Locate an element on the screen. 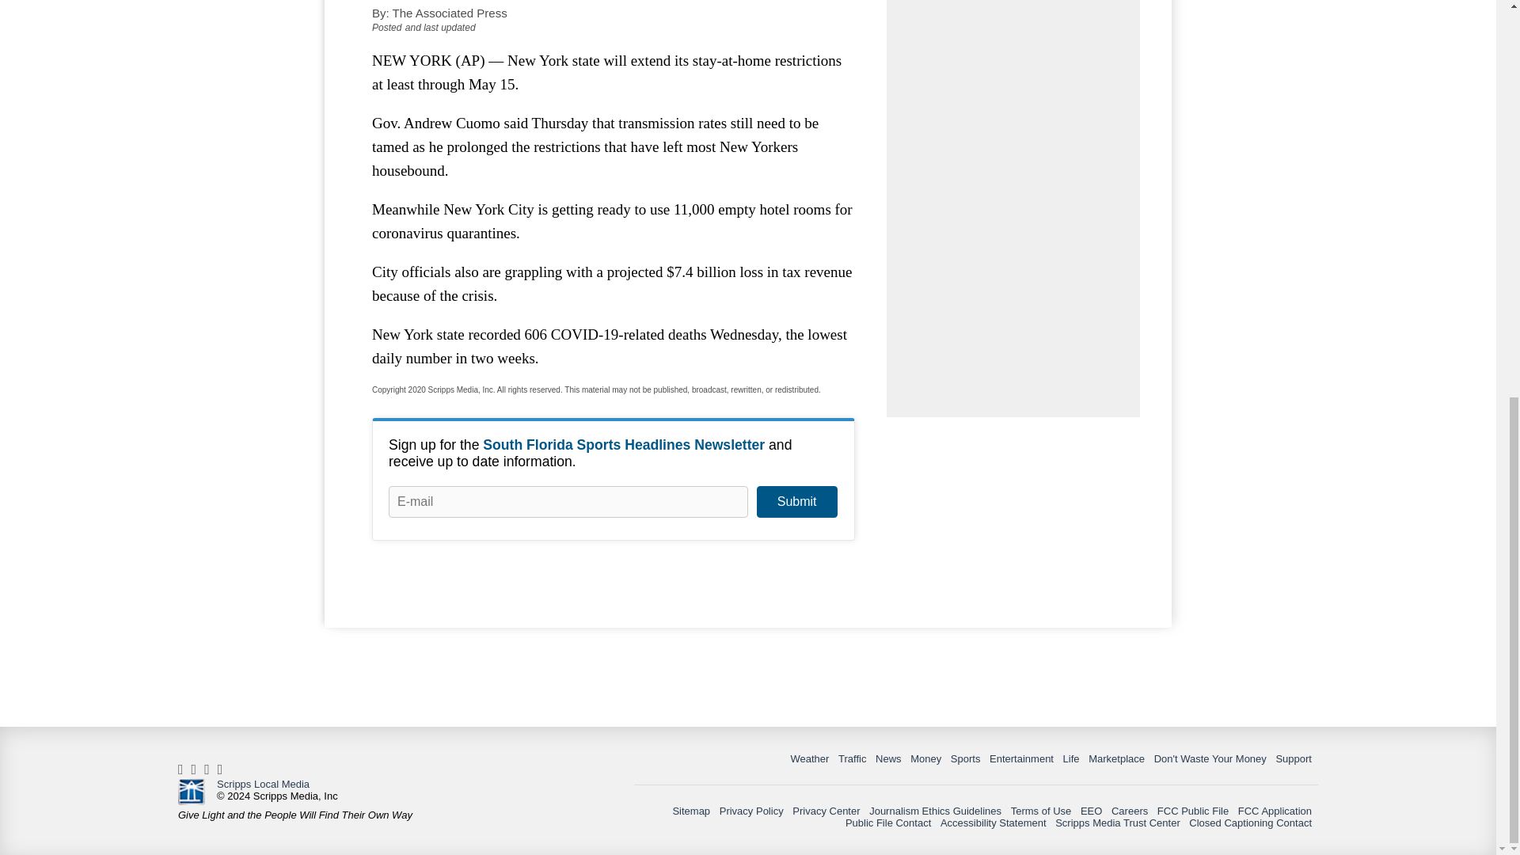  Submit is located at coordinates (796, 502).